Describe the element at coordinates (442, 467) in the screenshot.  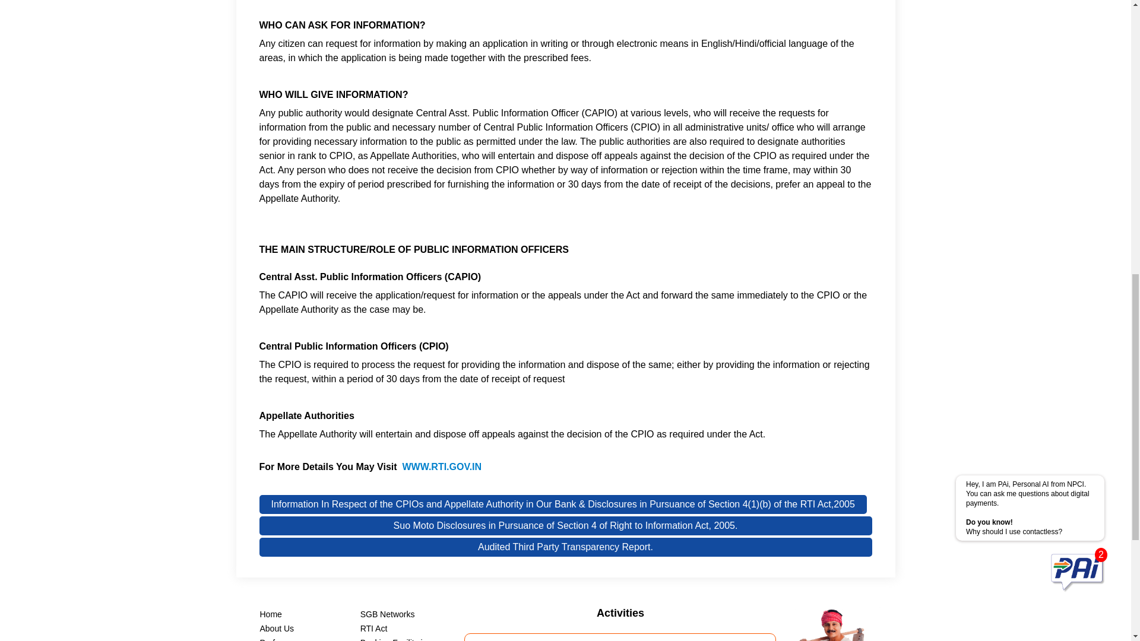
I see `WWW.RTI.GOV.IN` at that location.